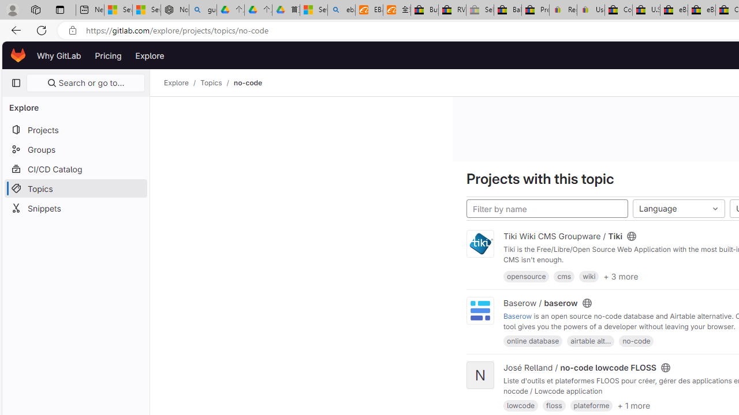 The width and height of the screenshot is (739, 415). What do you see at coordinates (563, 276) in the screenshot?
I see `cms` at bounding box center [563, 276].